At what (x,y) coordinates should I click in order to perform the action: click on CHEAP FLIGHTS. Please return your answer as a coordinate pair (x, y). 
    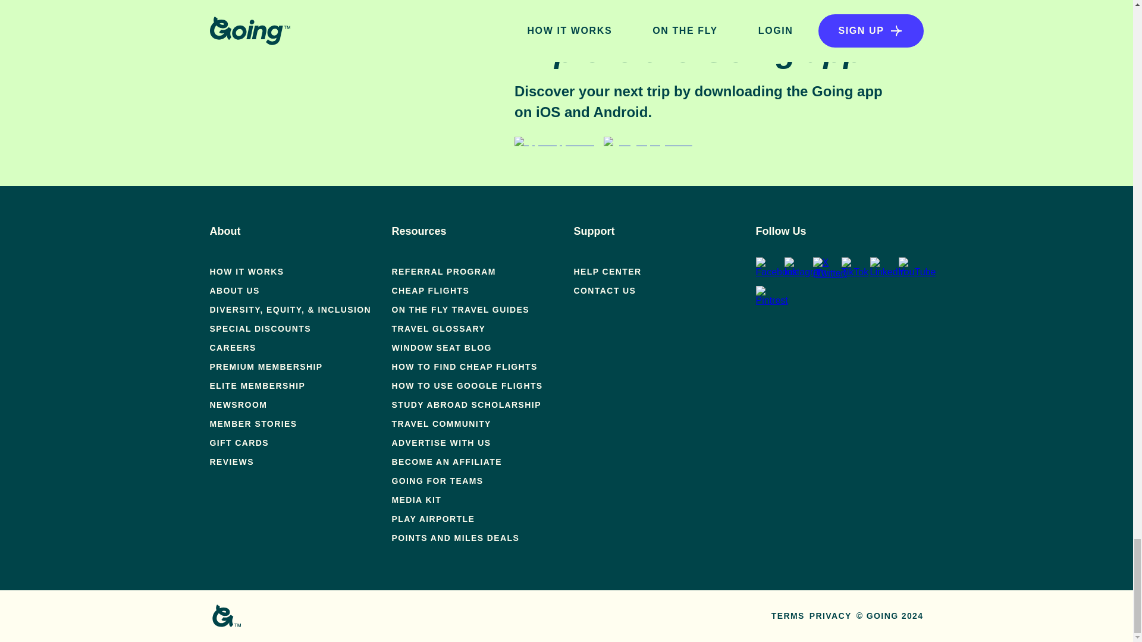
    Looking at the image, I should click on (431, 290).